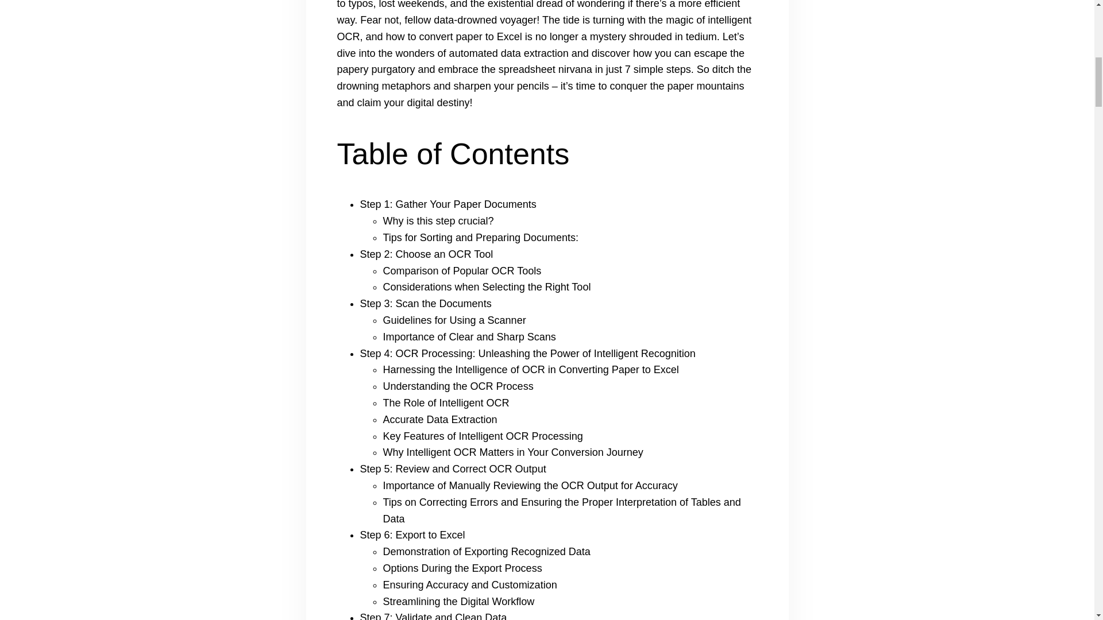 Image resolution: width=1103 pixels, height=620 pixels. What do you see at coordinates (469, 336) in the screenshot?
I see `Importance of Clear and Sharp Scans` at bounding box center [469, 336].